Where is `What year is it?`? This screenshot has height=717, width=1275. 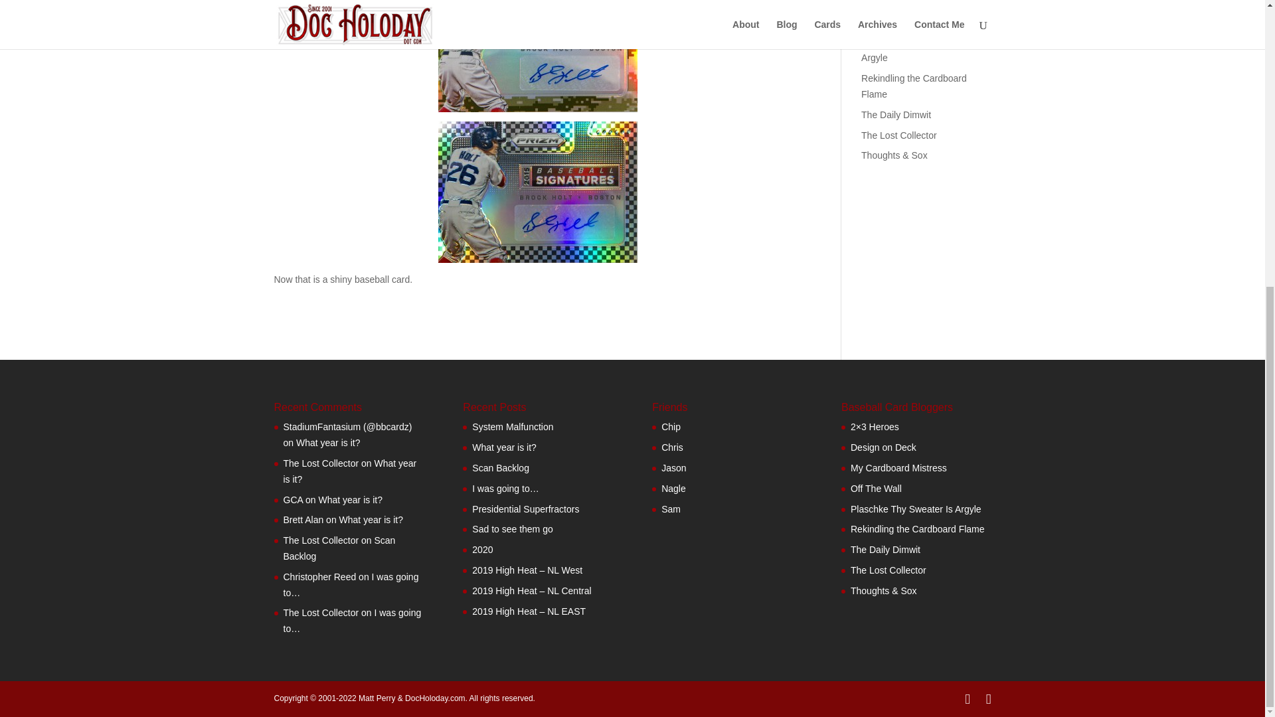
What year is it? is located at coordinates (349, 471).